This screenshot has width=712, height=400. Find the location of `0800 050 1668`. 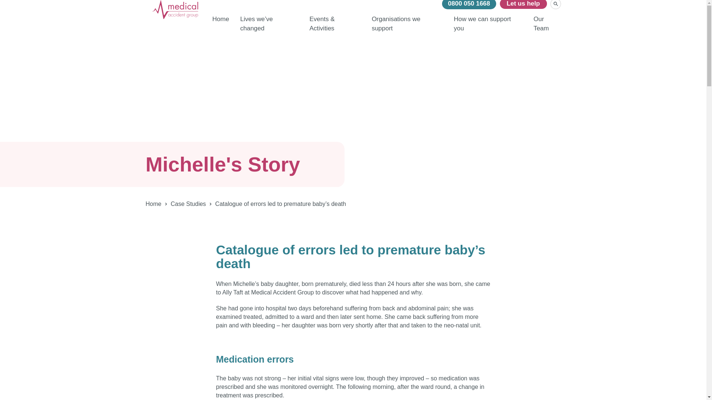

0800 050 1668 is located at coordinates (469, 4).